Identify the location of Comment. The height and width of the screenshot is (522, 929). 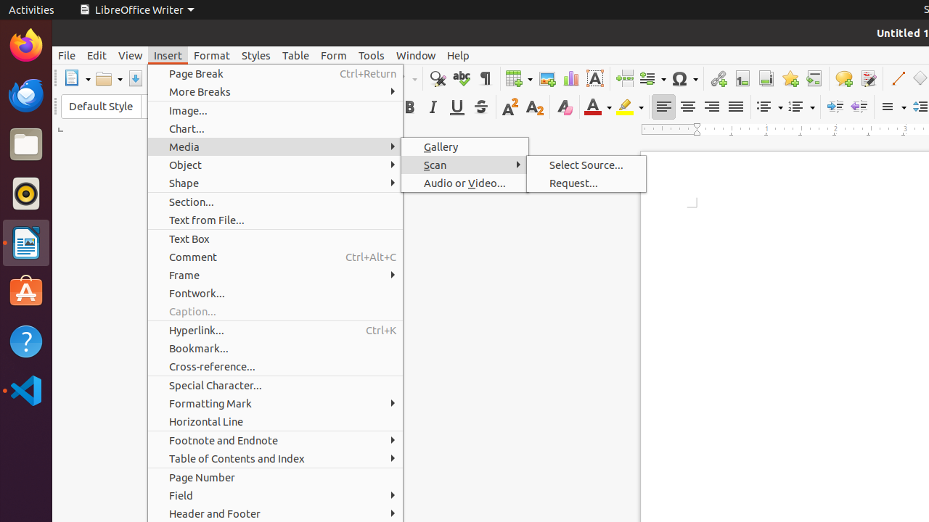
(276, 257).